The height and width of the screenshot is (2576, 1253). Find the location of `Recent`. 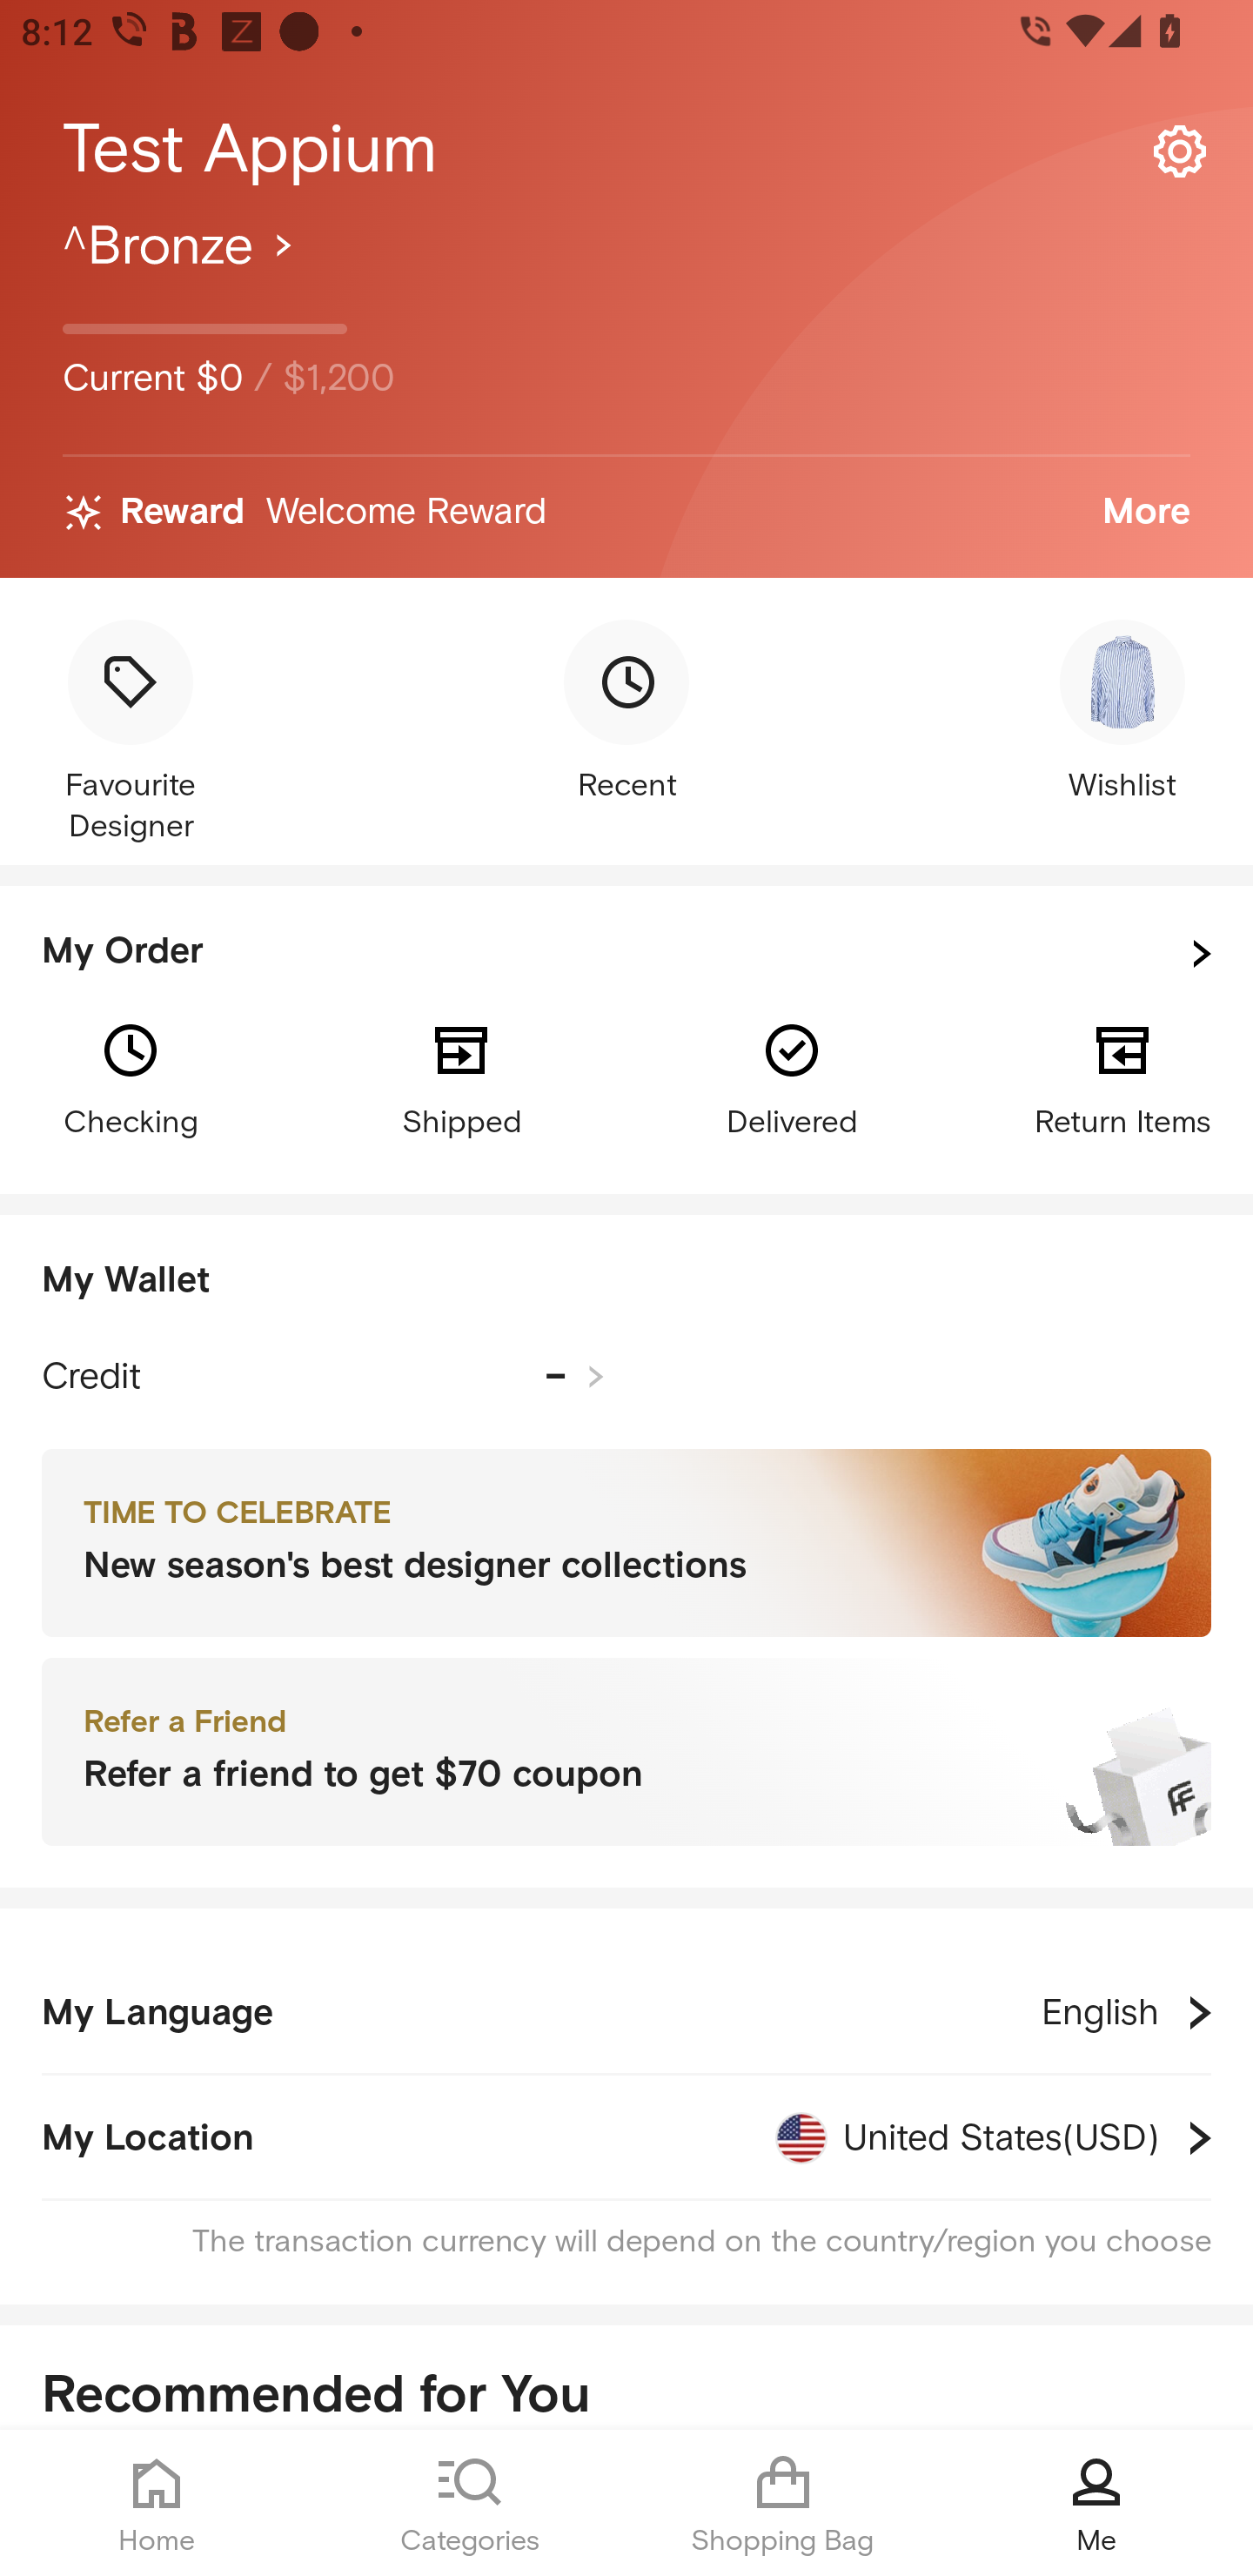

Recent is located at coordinates (626, 714).